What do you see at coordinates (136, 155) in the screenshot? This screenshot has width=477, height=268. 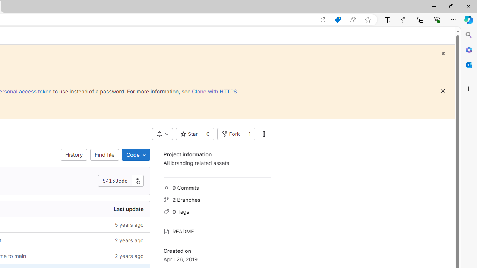 I see `Code` at bounding box center [136, 155].